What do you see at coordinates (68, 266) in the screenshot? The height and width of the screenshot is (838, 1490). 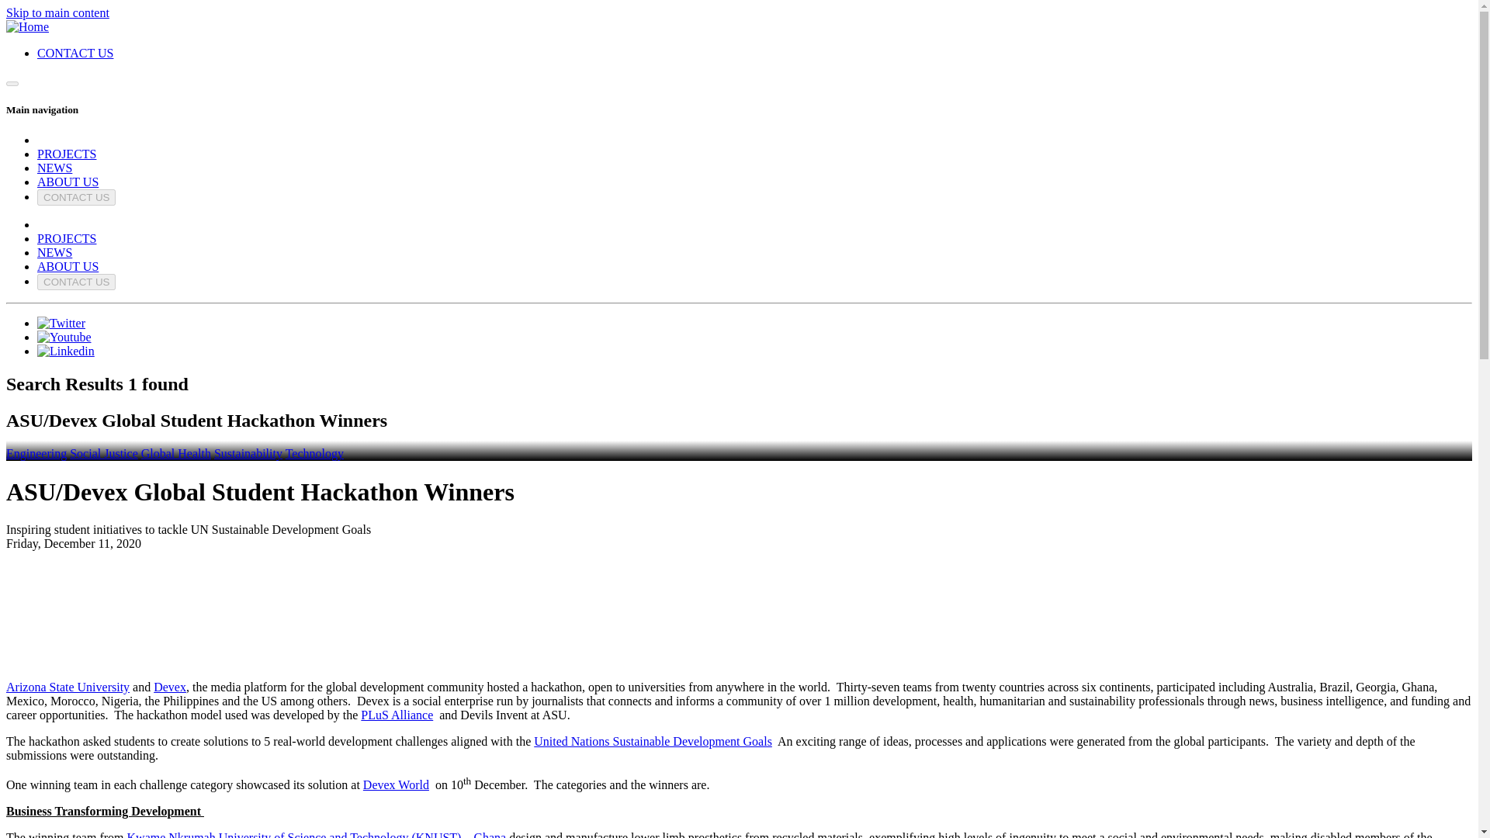 I see `ABOUT US` at bounding box center [68, 266].